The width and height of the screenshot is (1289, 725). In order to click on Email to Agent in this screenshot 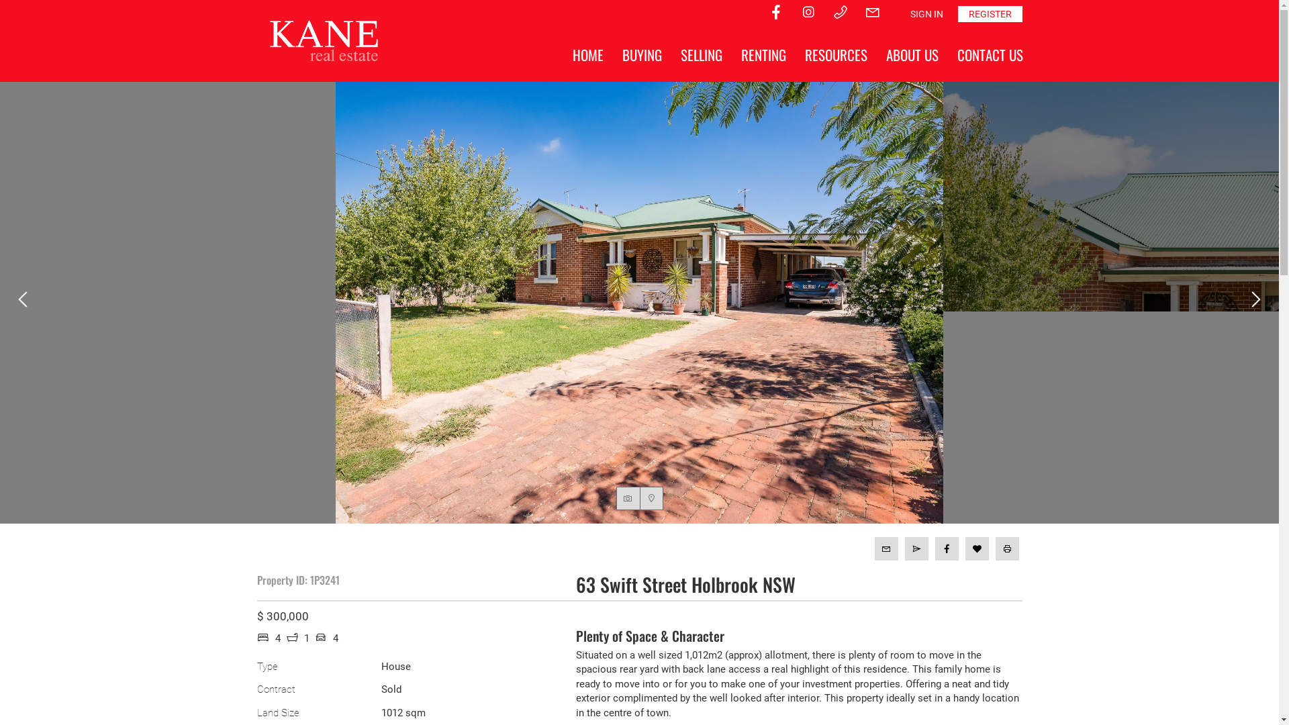, I will do `click(886, 549)`.